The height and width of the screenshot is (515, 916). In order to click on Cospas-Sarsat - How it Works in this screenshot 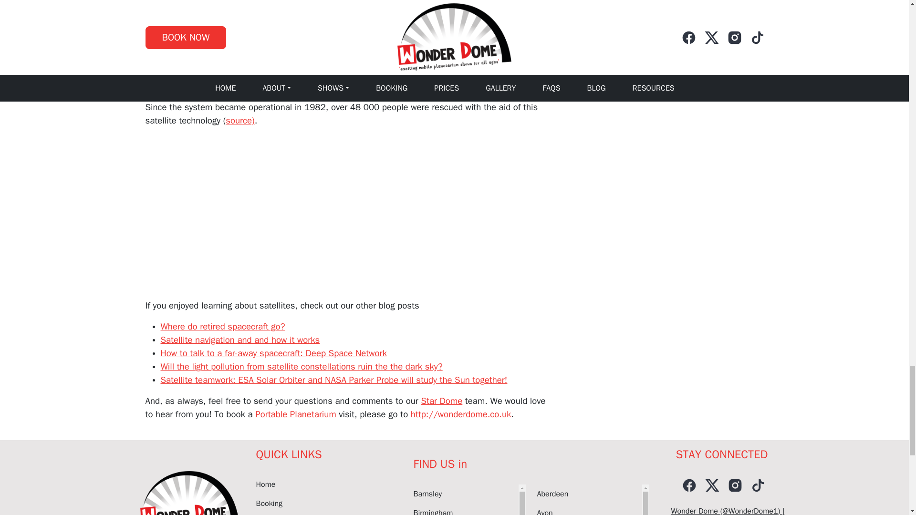, I will do `click(264, 220)`.